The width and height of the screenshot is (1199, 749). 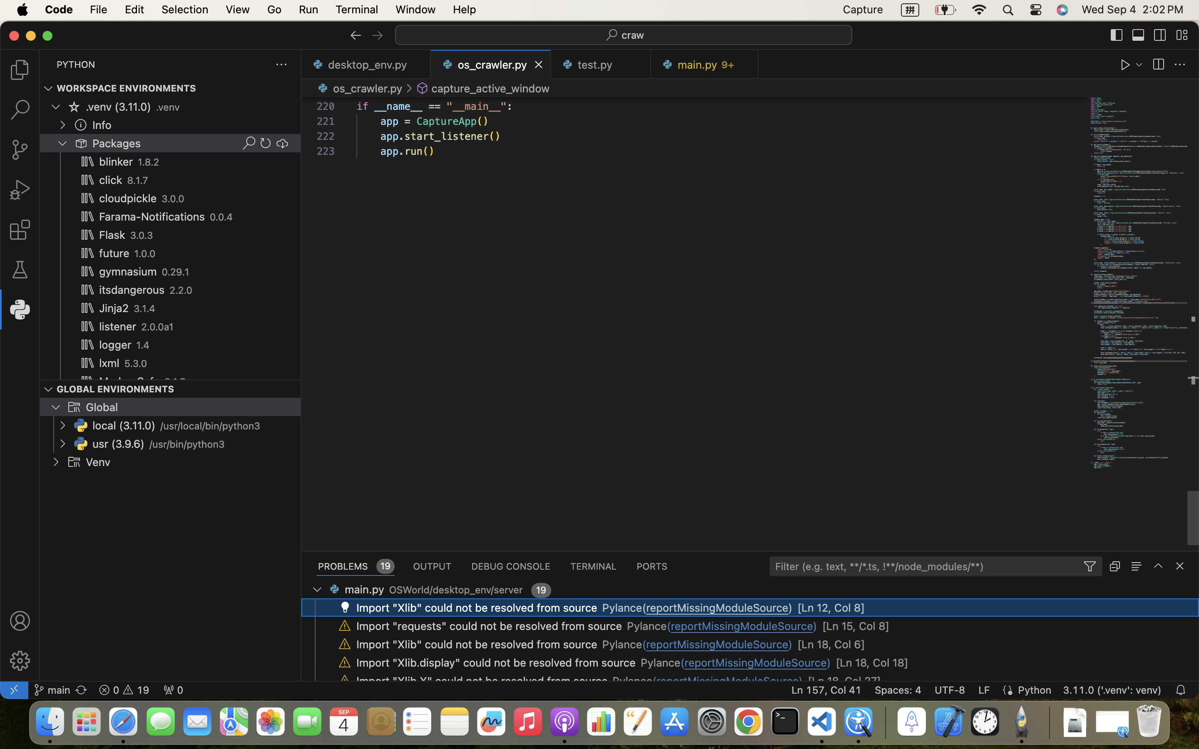 What do you see at coordinates (266, 143) in the screenshot?
I see `` at bounding box center [266, 143].